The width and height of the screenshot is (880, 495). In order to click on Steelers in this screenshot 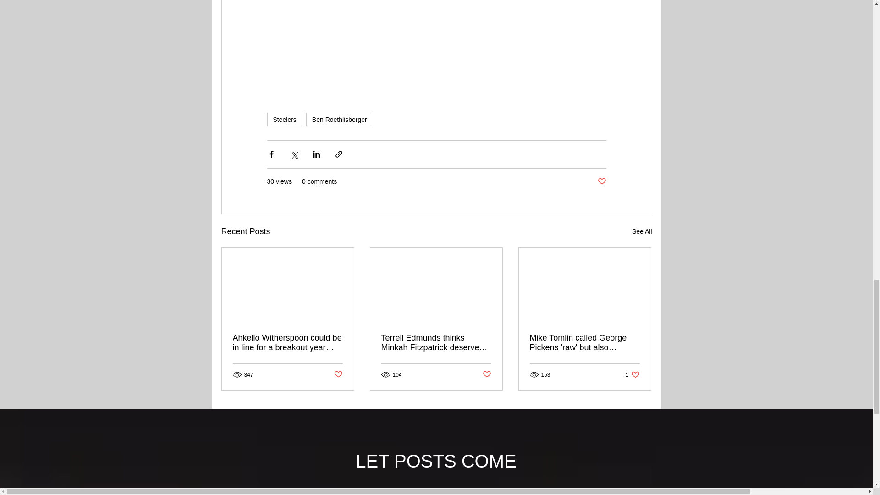, I will do `click(487, 374)`.